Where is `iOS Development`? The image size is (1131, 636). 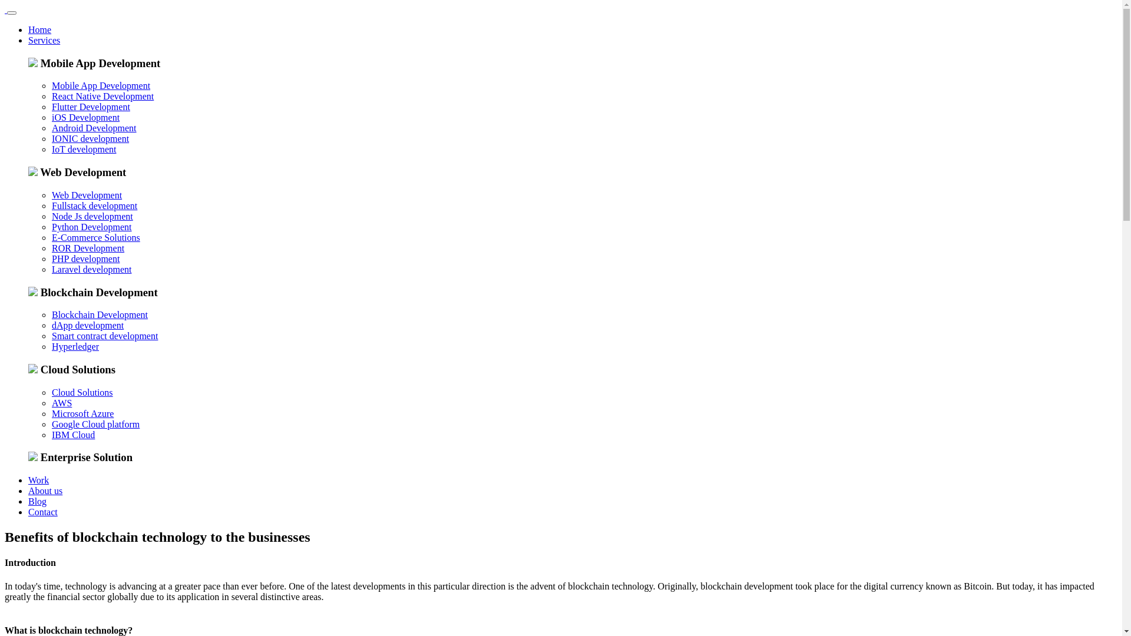 iOS Development is located at coordinates (86, 118).